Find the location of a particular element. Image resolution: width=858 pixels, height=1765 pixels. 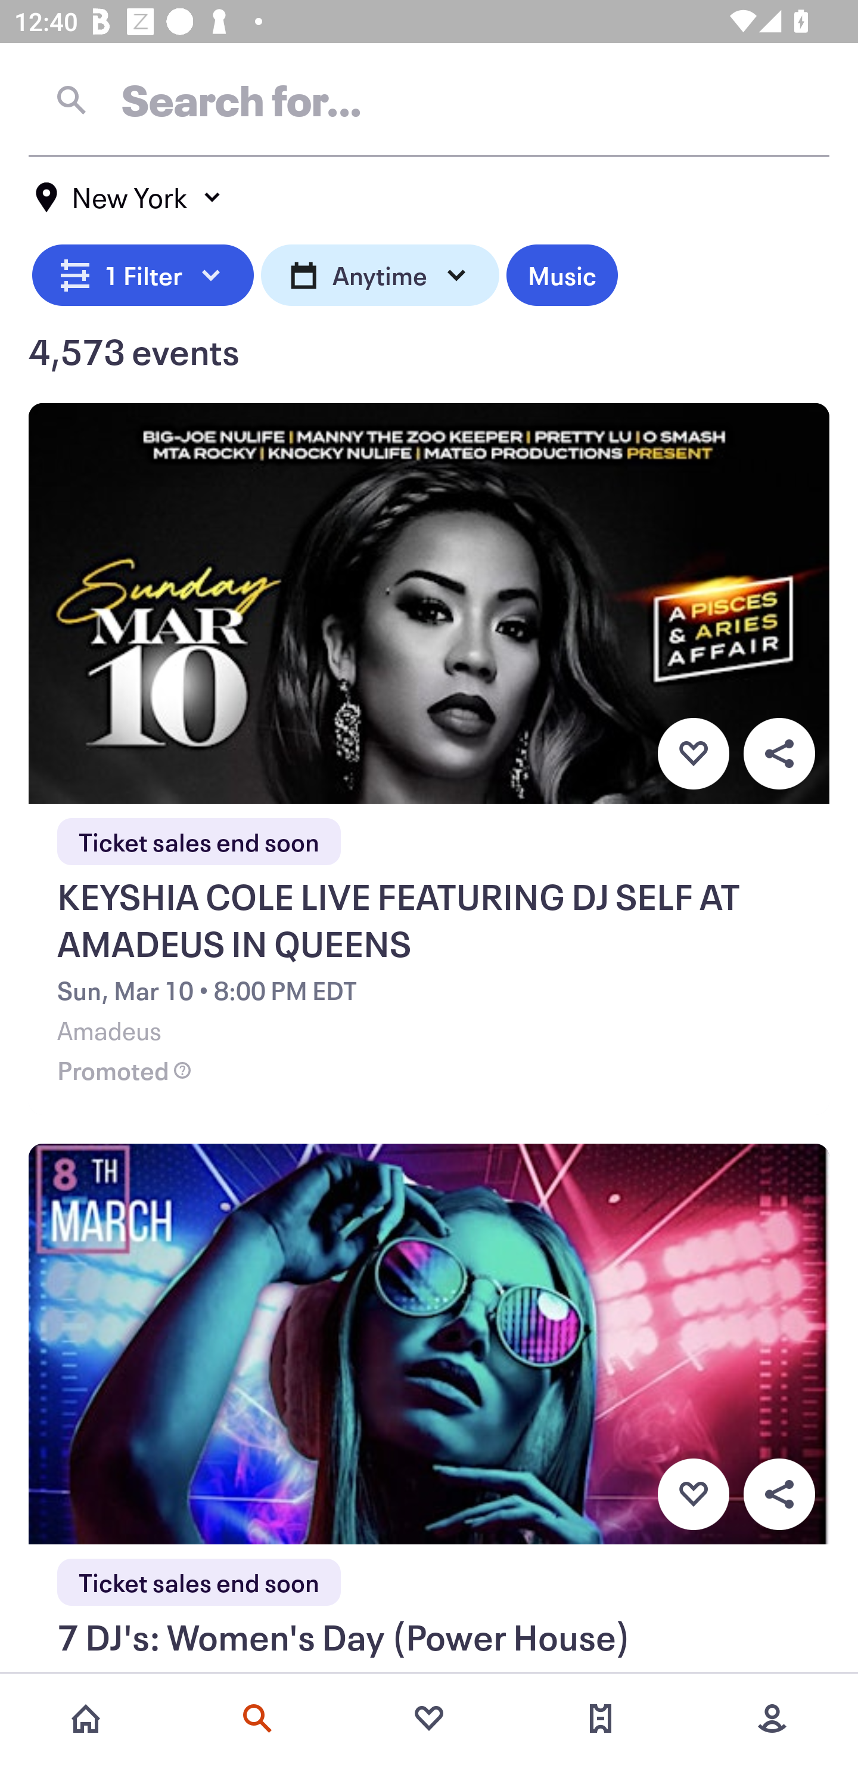

New York is located at coordinates (129, 197).